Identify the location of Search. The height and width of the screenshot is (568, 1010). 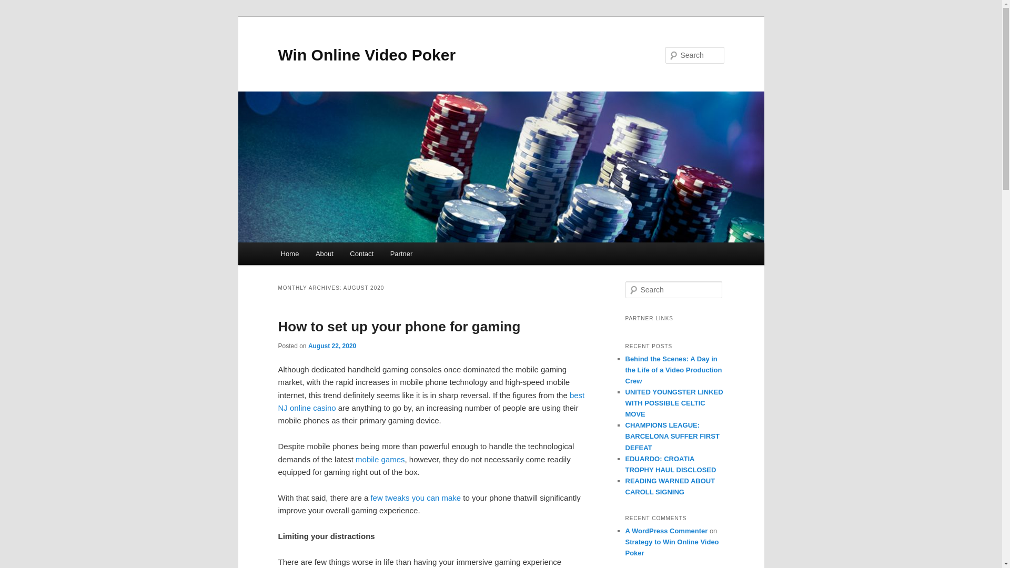
(15, 7).